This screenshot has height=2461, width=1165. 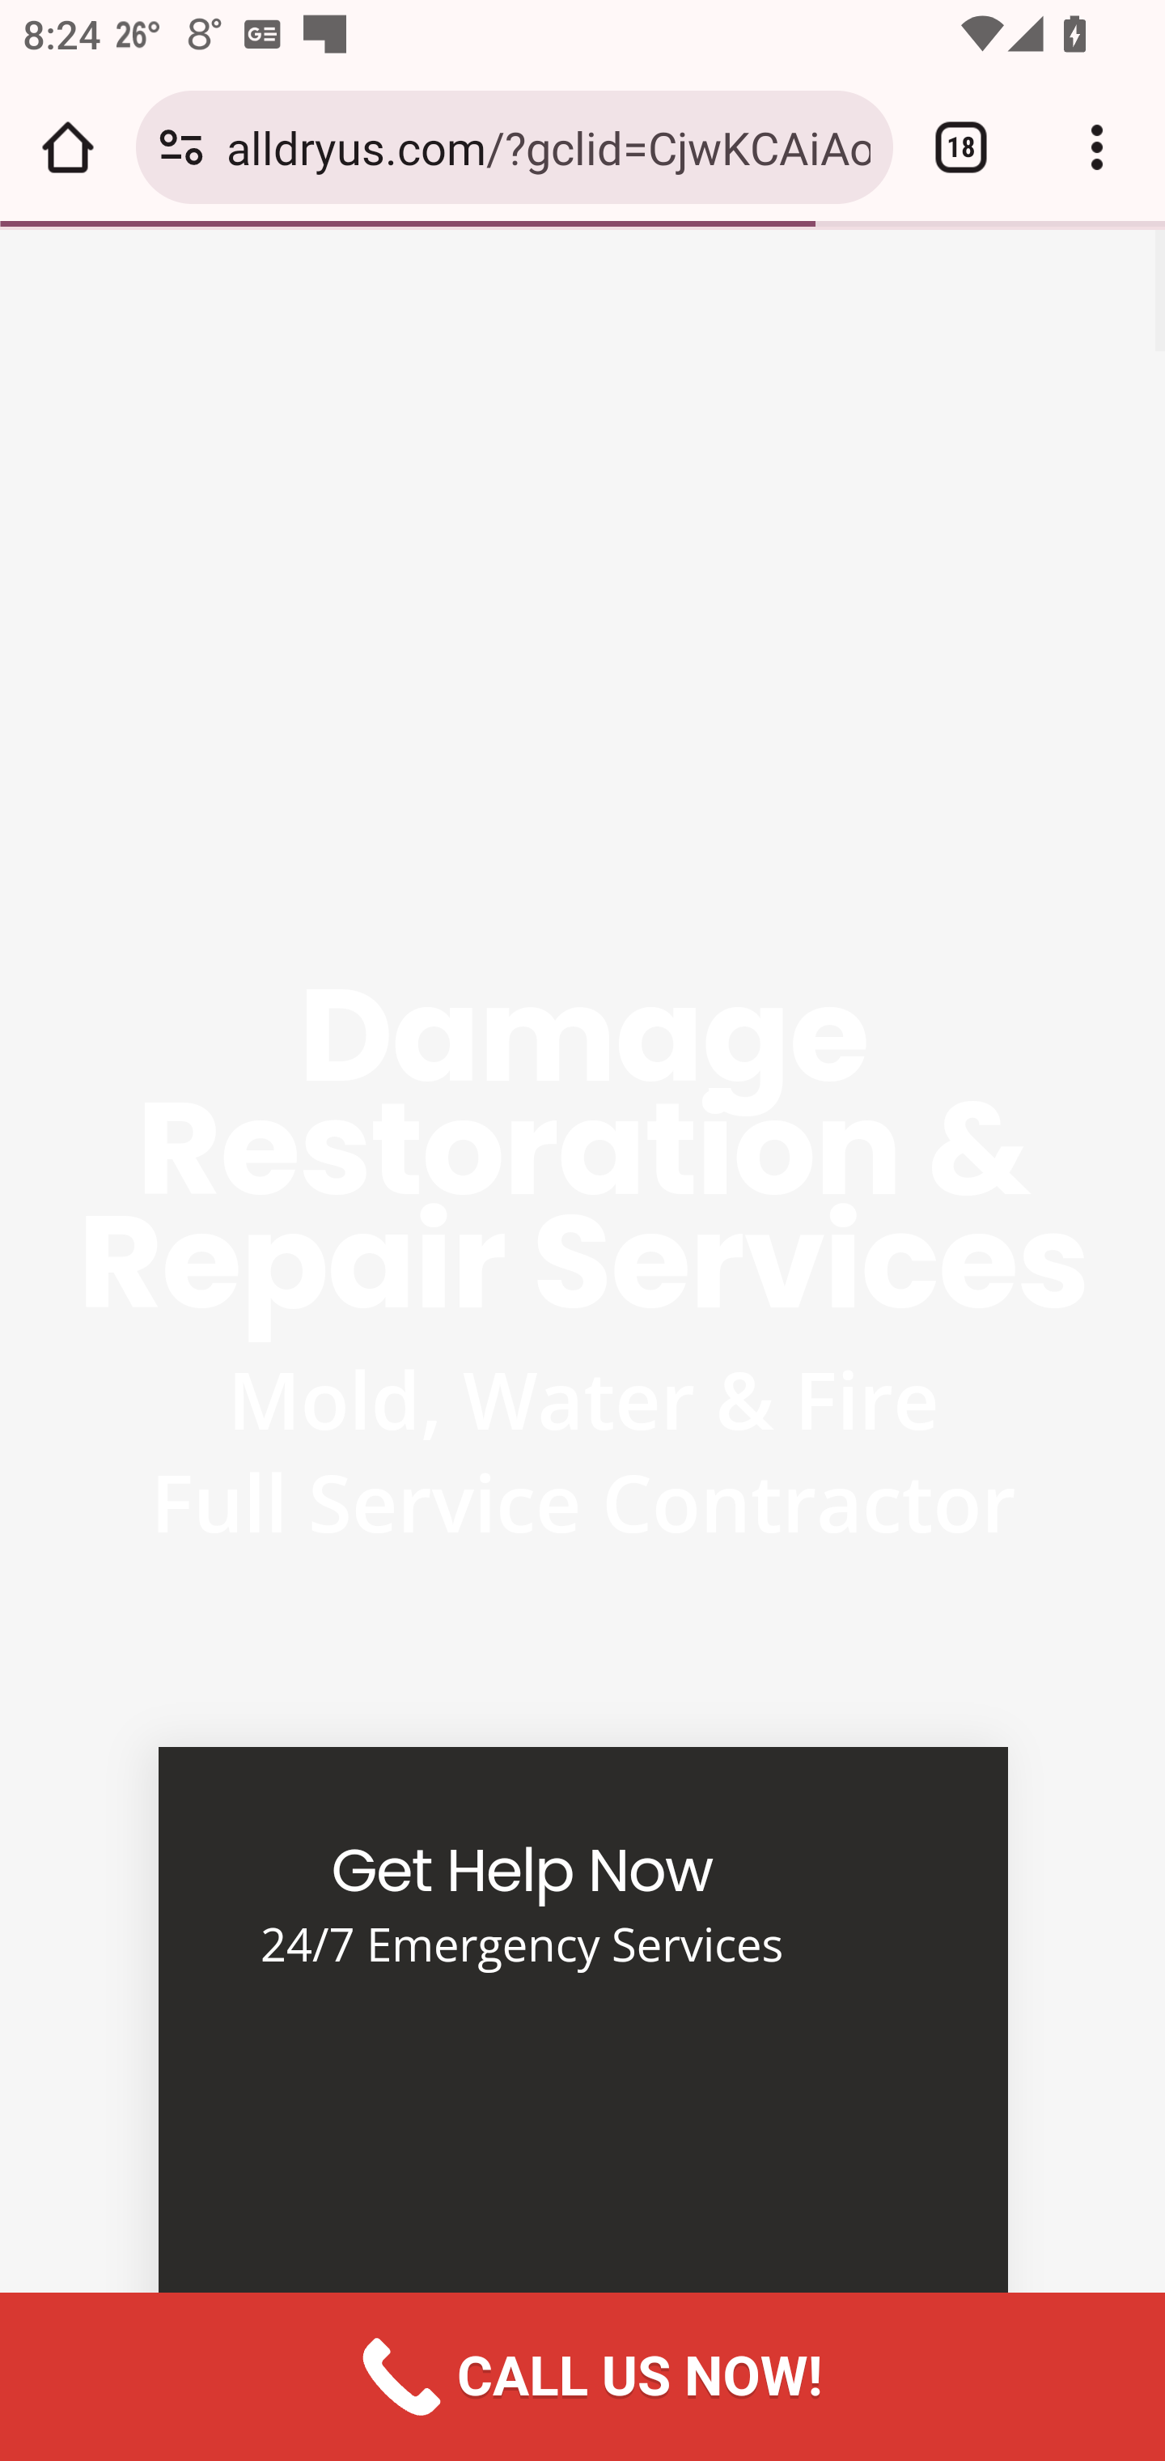 What do you see at coordinates (181, 147) in the screenshot?
I see `Connection is secure` at bounding box center [181, 147].